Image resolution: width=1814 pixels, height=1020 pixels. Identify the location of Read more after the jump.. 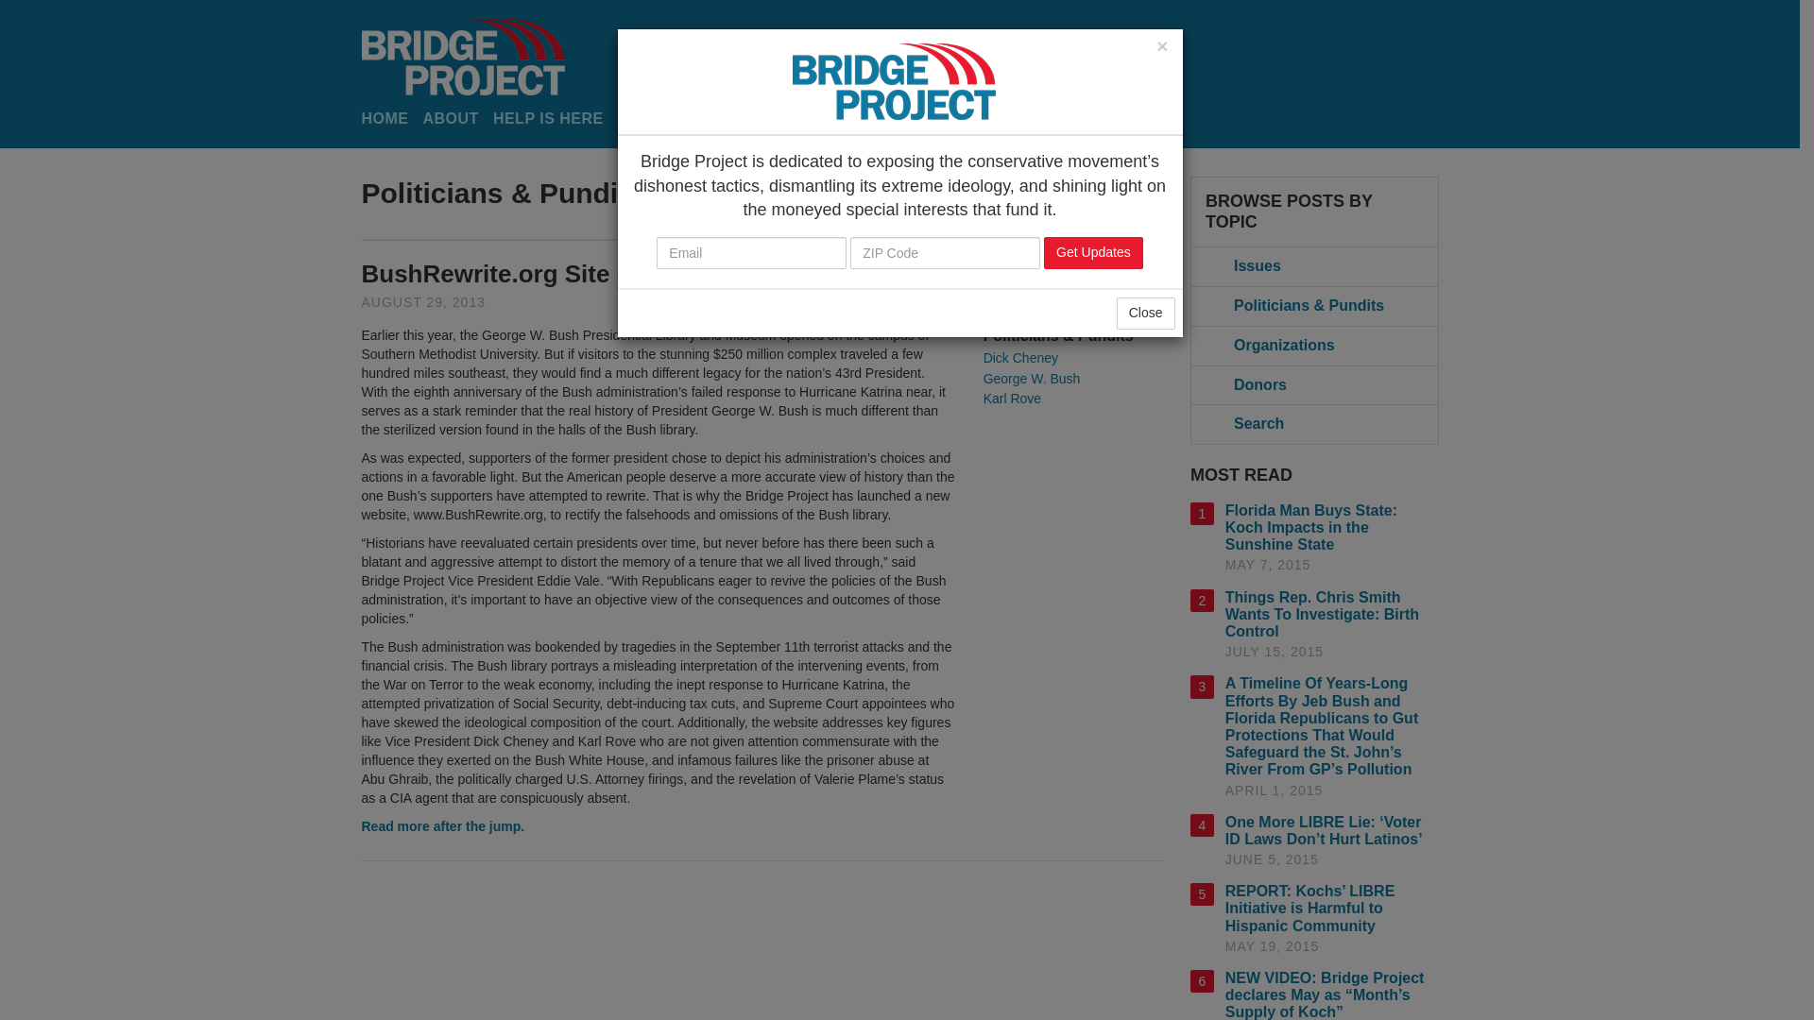
(442, 826).